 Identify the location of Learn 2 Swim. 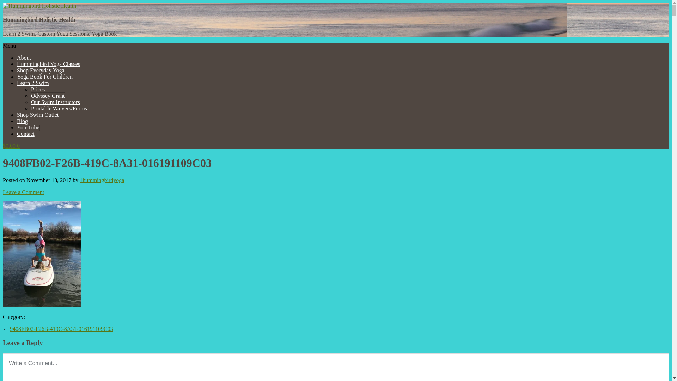
(33, 83).